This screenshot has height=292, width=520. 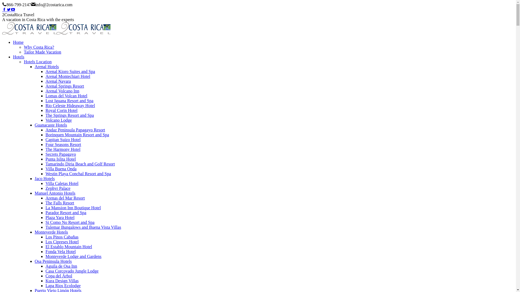 What do you see at coordinates (62, 281) in the screenshot?
I see `Kura Design Villas` at bounding box center [62, 281].